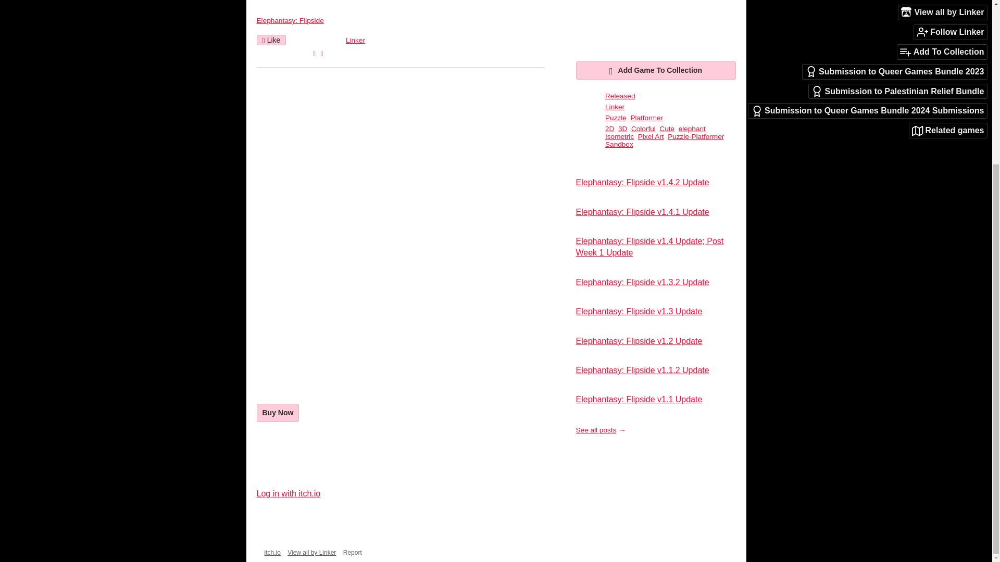  What do you see at coordinates (642, 371) in the screenshot?
I see `Elephantasy: Flipside v1.1.2 Update` at bounding box center [642, 371].